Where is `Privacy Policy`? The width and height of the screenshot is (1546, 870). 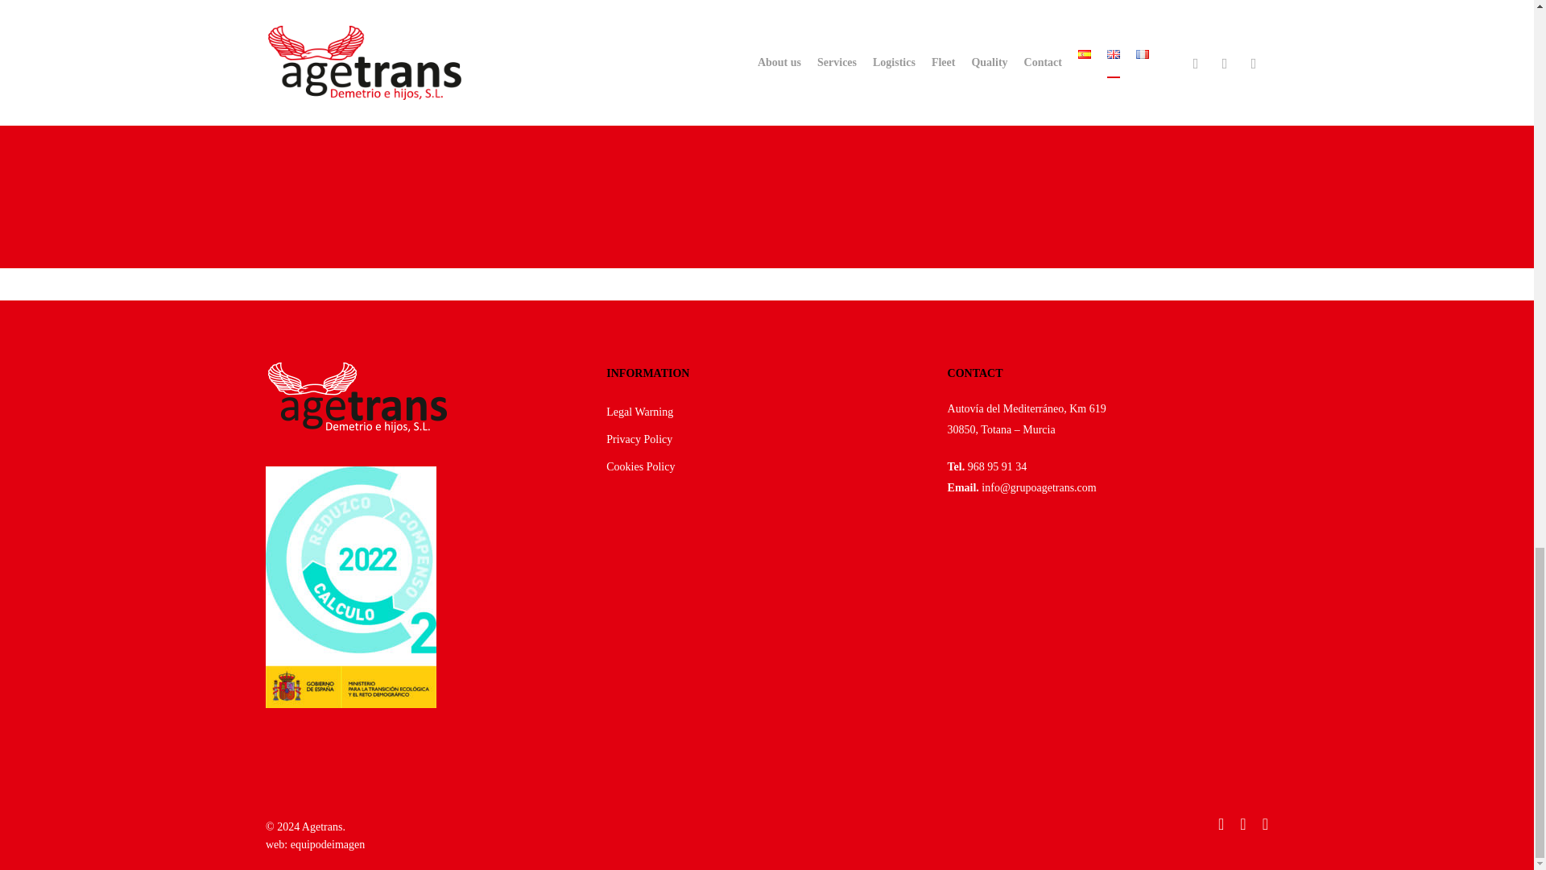
Privacy Policy is located at coordinates (766, 440).